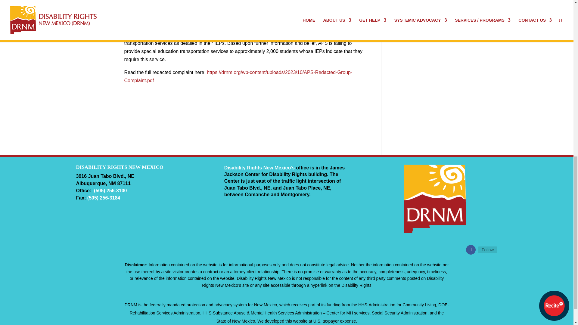 This screenshot has width=578, height=325. What do you see at coordinates (471, 250) in the screenshot?
I see `Follow on Facebook` at bounding box center [471, 250].